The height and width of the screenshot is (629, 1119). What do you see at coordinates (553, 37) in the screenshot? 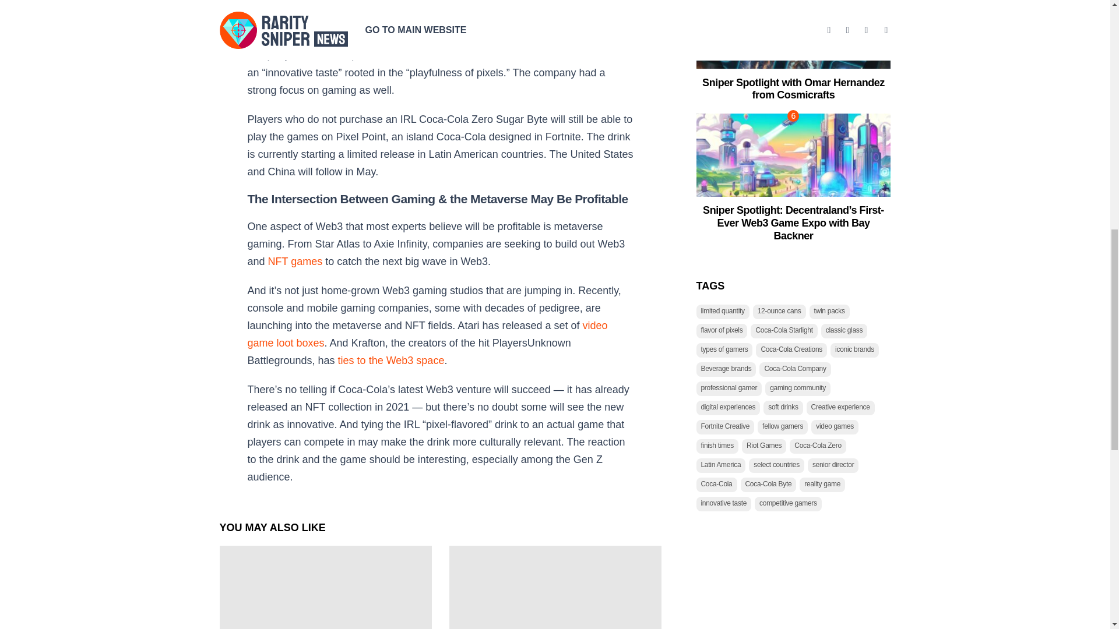
I see `said` at bounding box center [553, 37].